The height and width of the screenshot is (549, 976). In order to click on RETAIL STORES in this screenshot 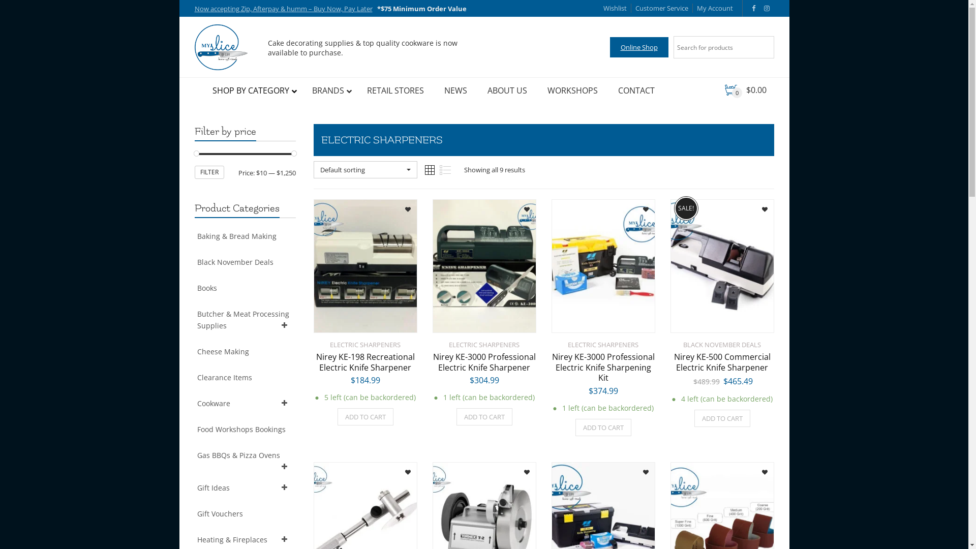, I will do `click(395, 90)`.